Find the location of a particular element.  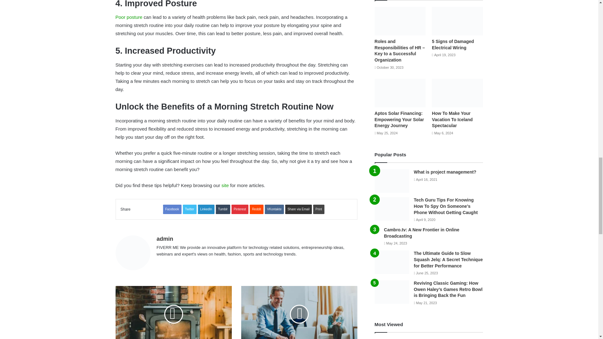

site is located at coordinates (225, 185).